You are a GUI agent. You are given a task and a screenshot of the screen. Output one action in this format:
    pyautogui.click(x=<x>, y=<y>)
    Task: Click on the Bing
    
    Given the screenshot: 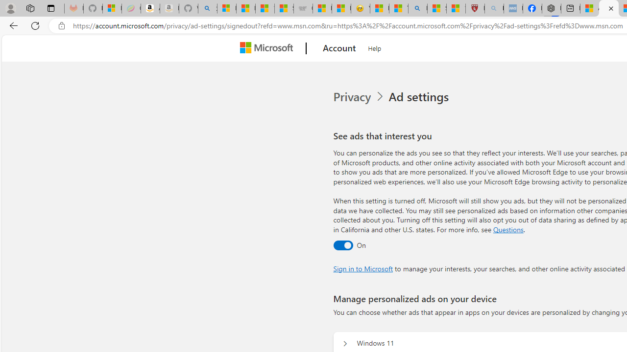 What is the action you would take?
    pyautogui.click(x=417, y=9)
    